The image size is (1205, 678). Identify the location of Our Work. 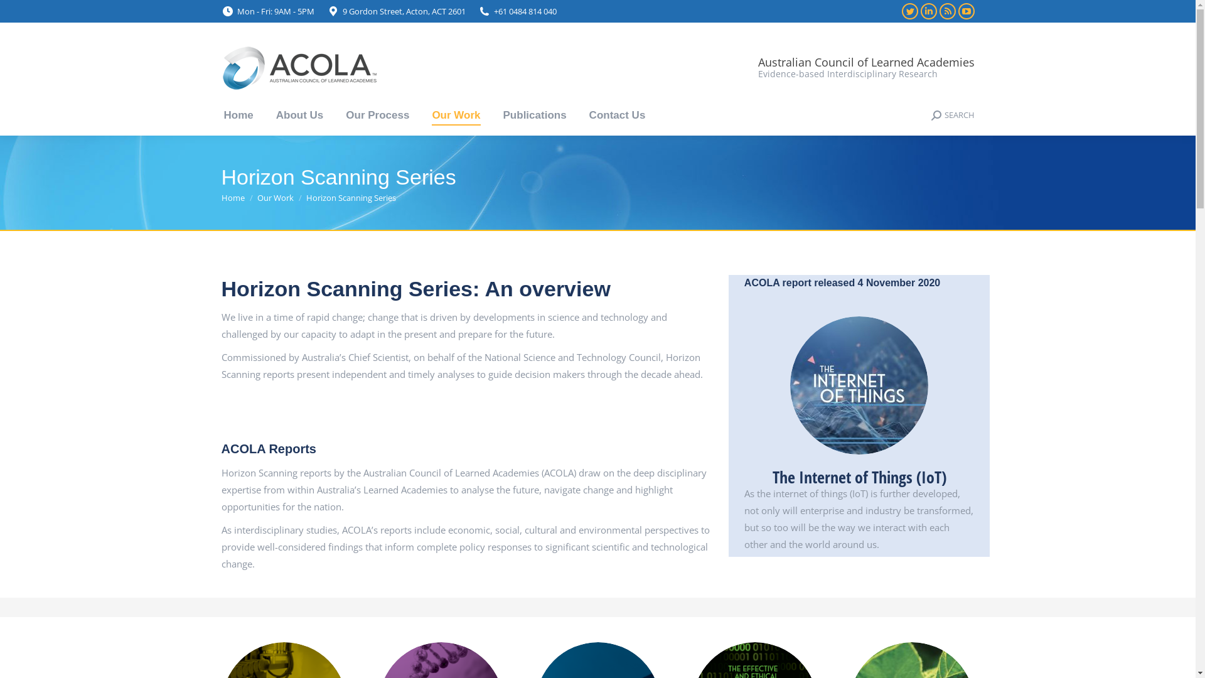
(456, 116).